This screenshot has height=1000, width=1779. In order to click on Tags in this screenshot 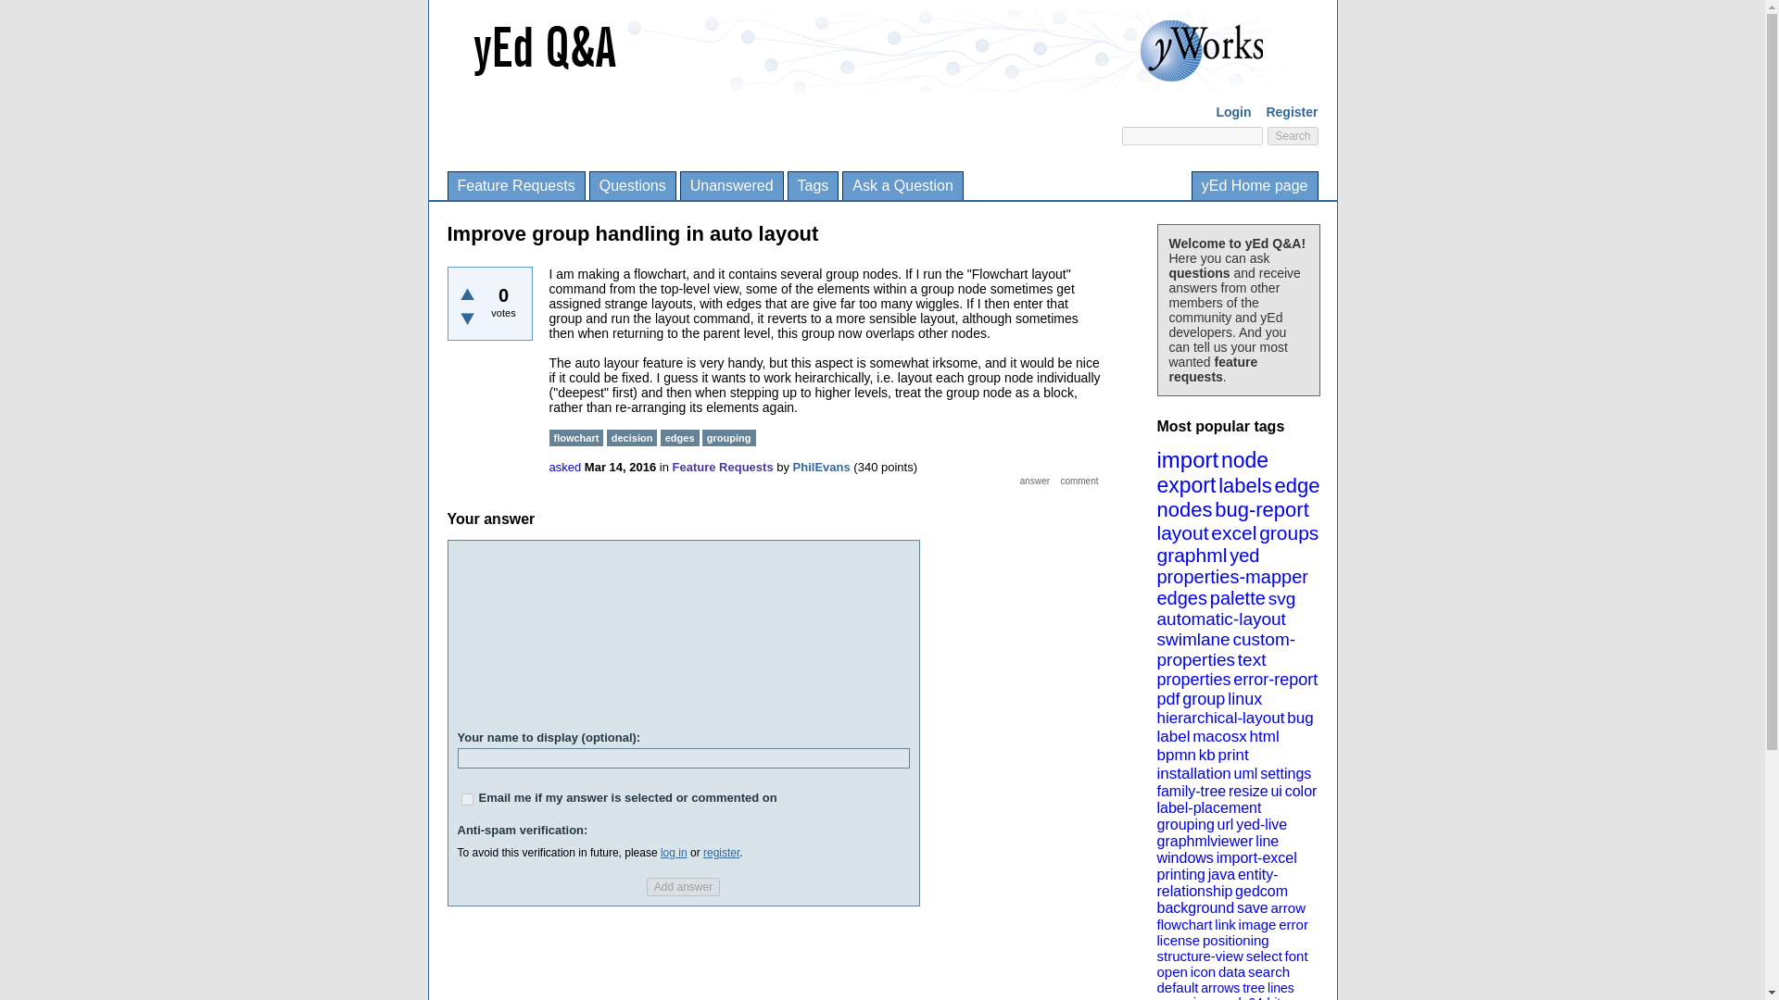, I will do `click(813, 185)`.